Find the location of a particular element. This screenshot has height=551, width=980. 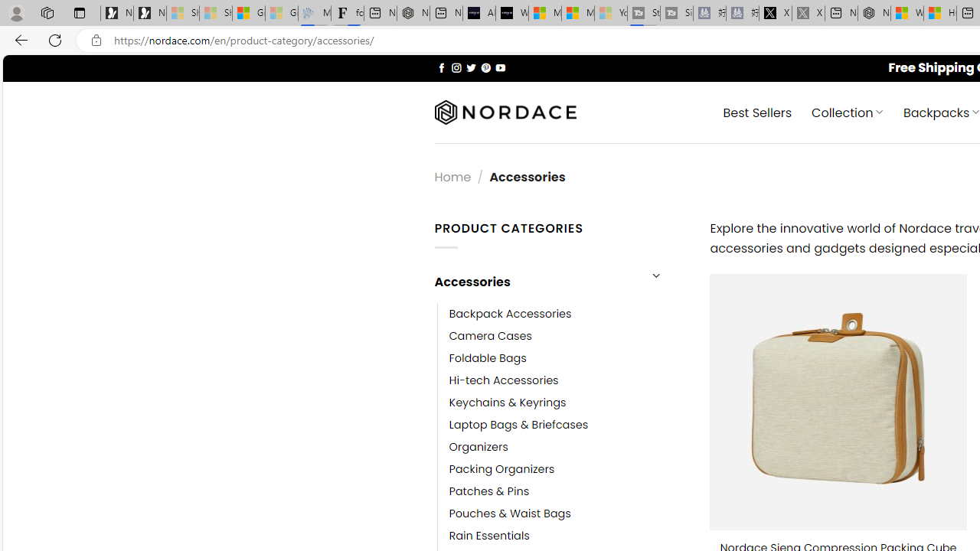

Backpack Accessories is located at coordinates (568, 314).